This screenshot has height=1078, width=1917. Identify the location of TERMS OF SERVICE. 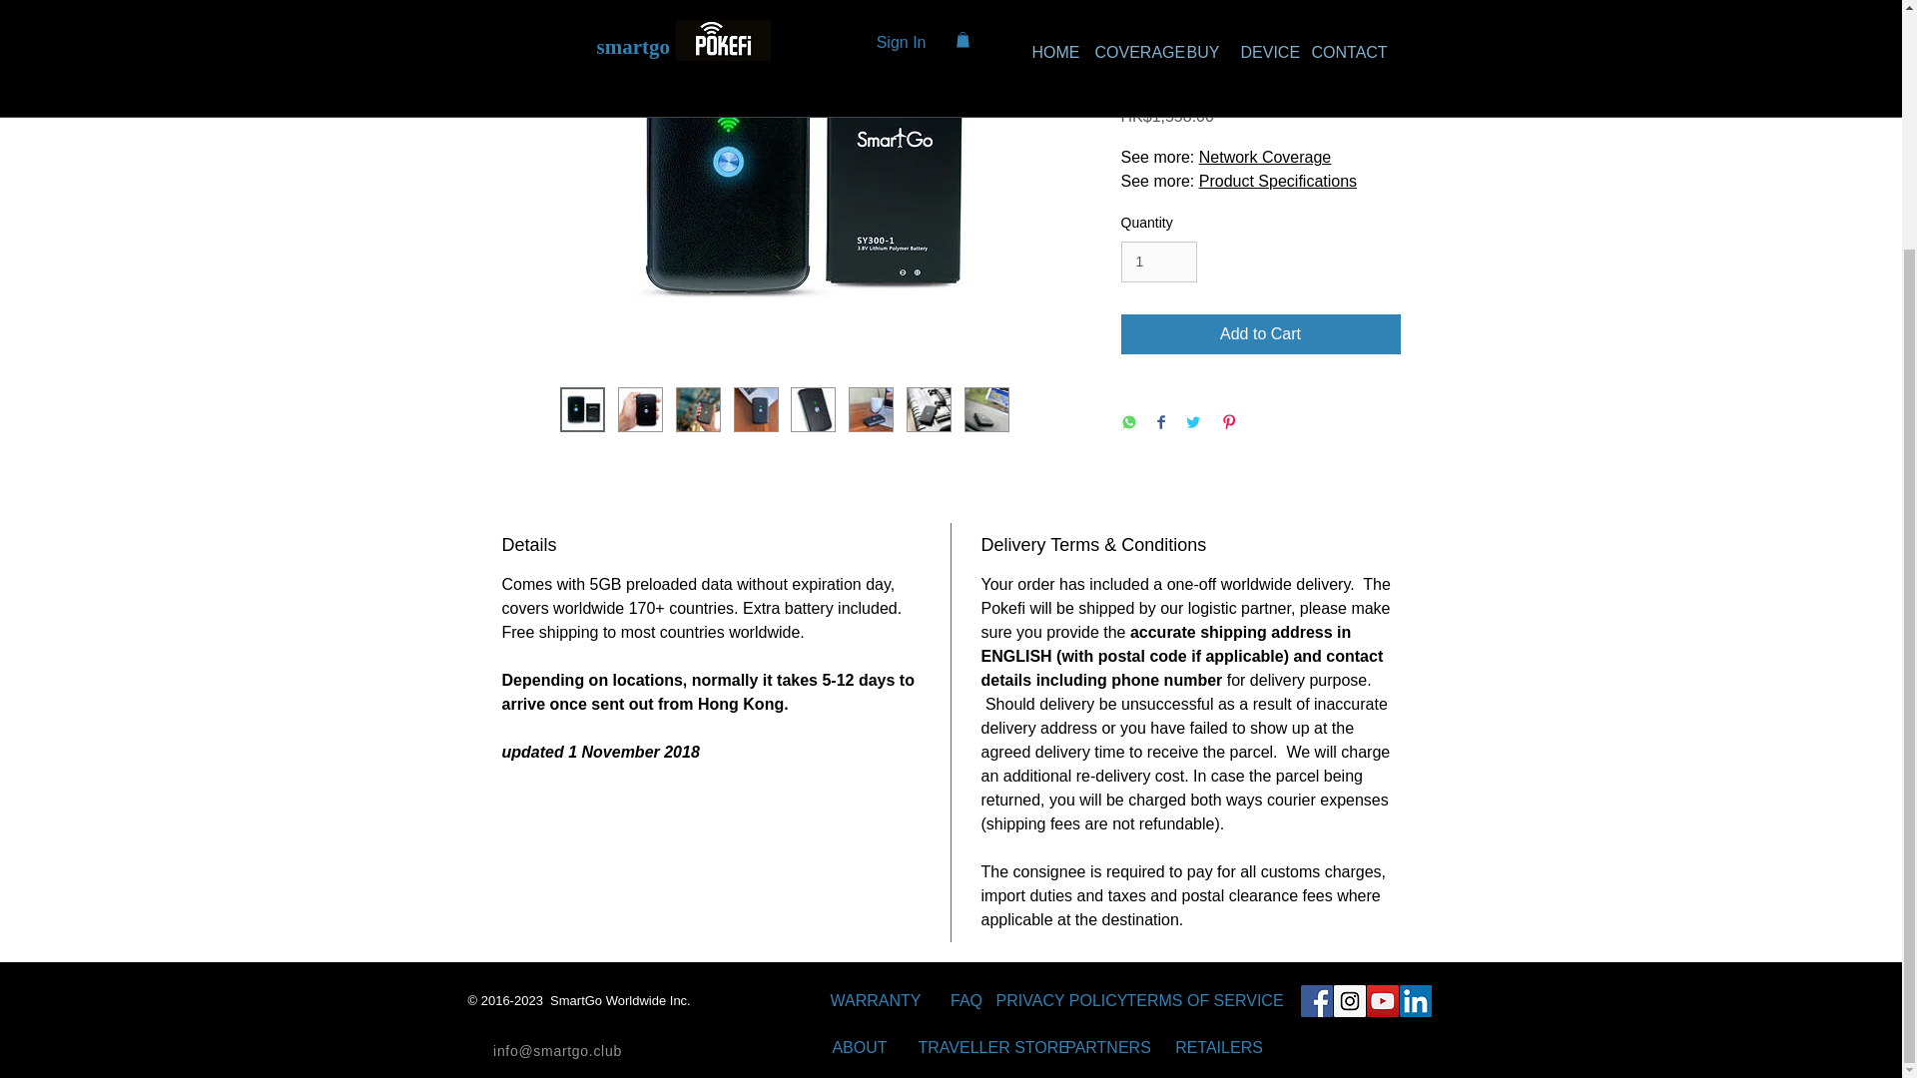
(1204, 1000).